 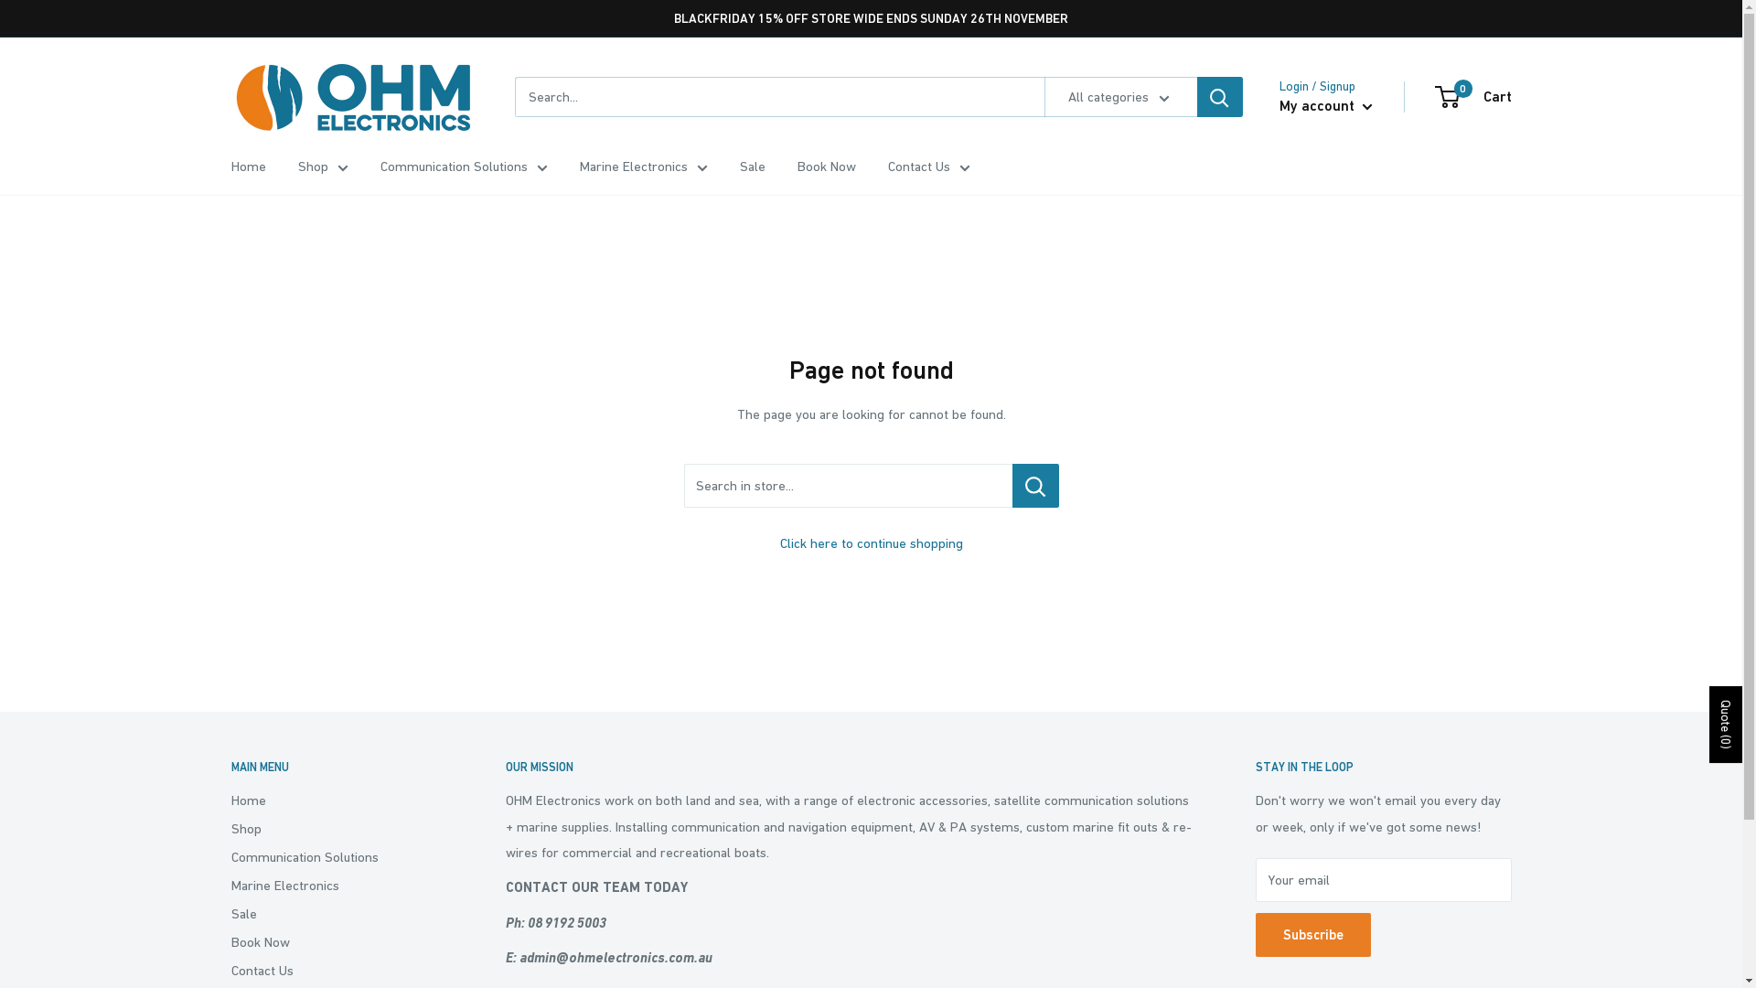 What do you see at coordinates (230, 860) in the screenshot?
I see `DZ` at bounding box center [230, 860].